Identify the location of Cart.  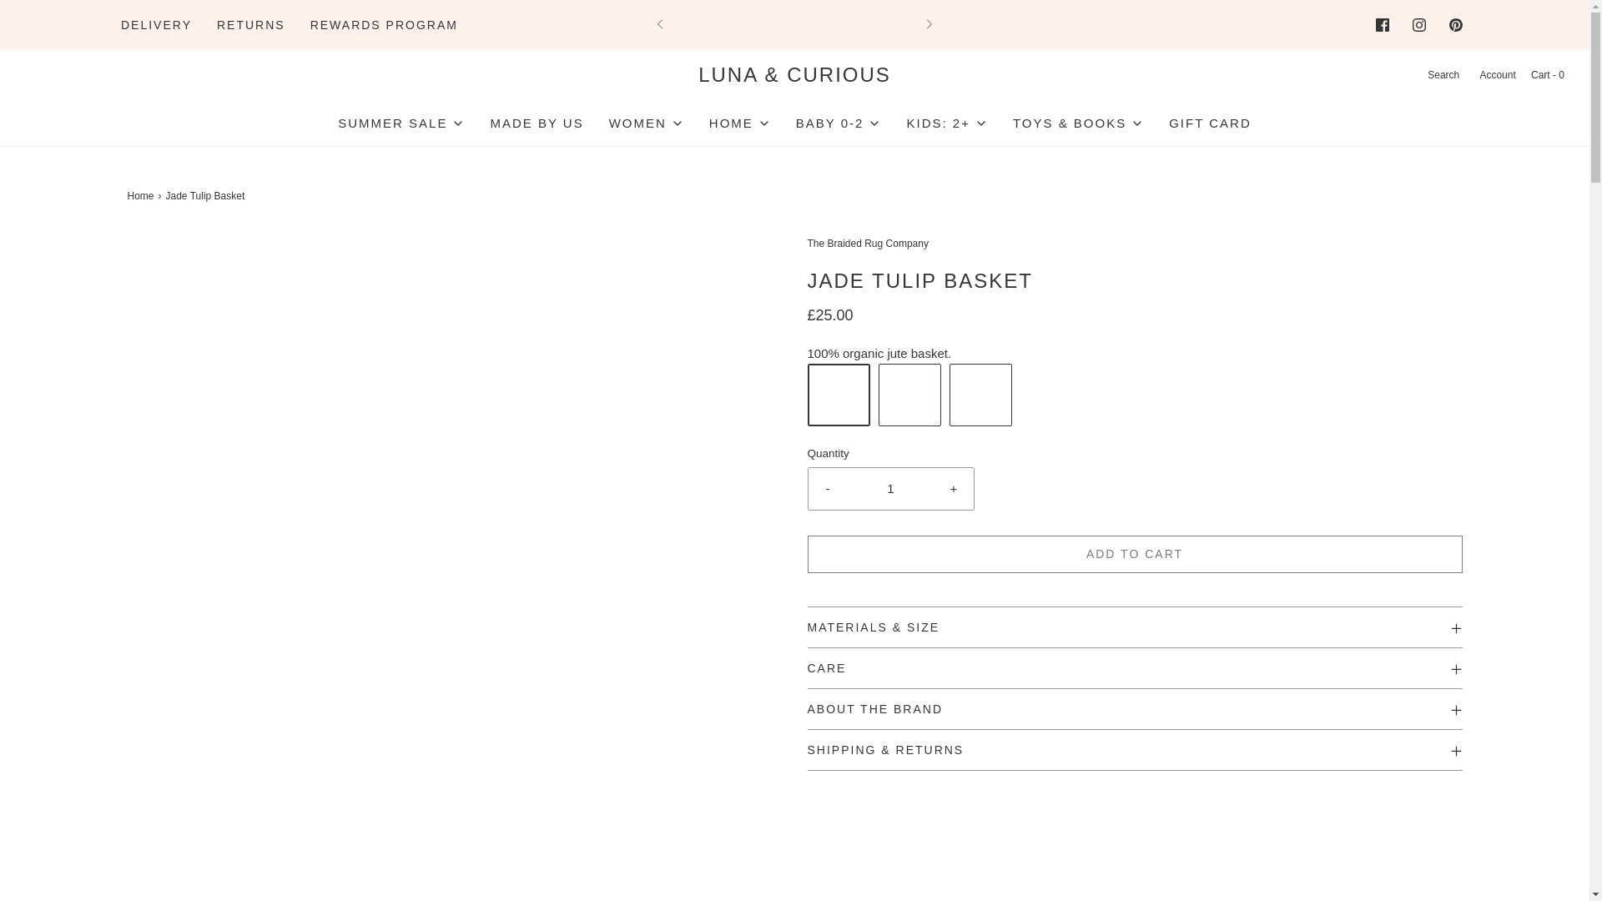
(1546, 75).